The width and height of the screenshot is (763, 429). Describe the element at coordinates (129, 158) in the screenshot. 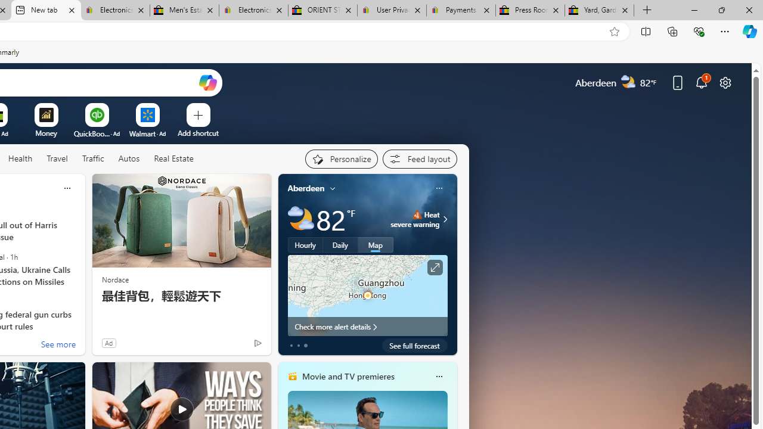

I see `Autos` at that location.